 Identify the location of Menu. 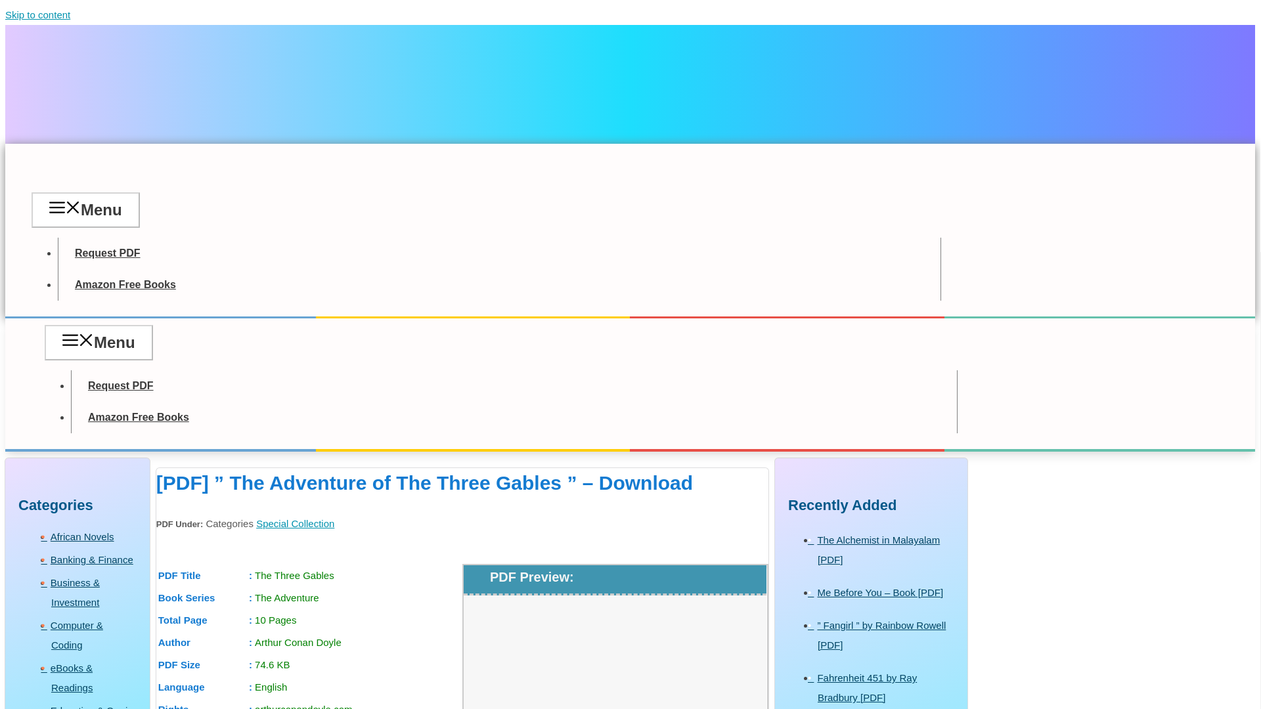
(85, 209).